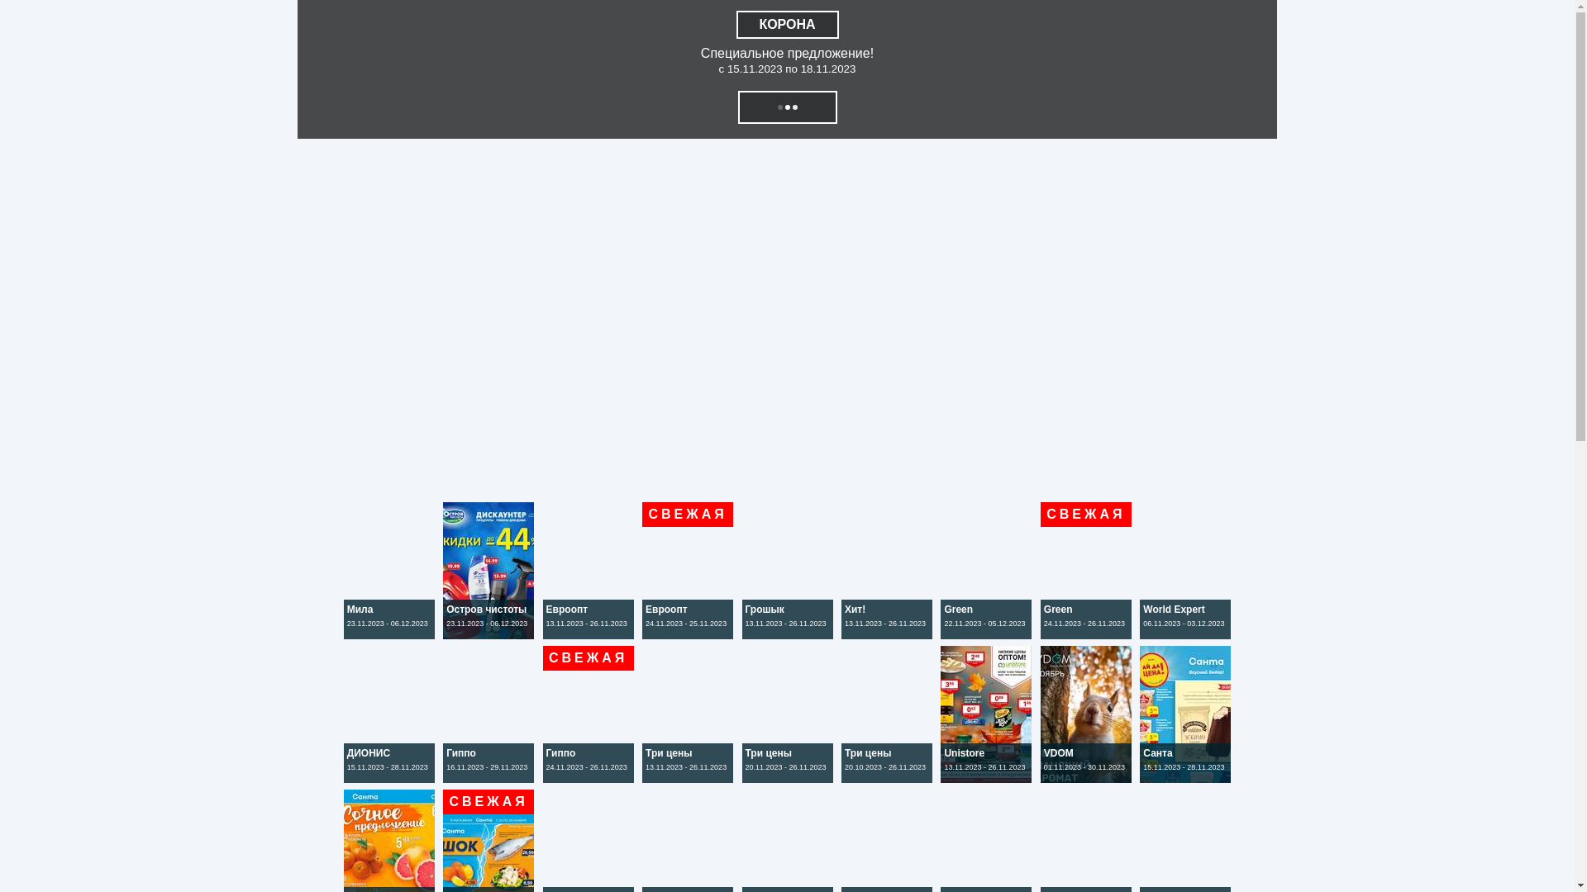 This screenshot has height=892, width=1587. What do you see at coordinates (988, 634) in the screenshot?
I see `Green
22.11.2023 - 05.12.2023` at bounding box center [988, 634].